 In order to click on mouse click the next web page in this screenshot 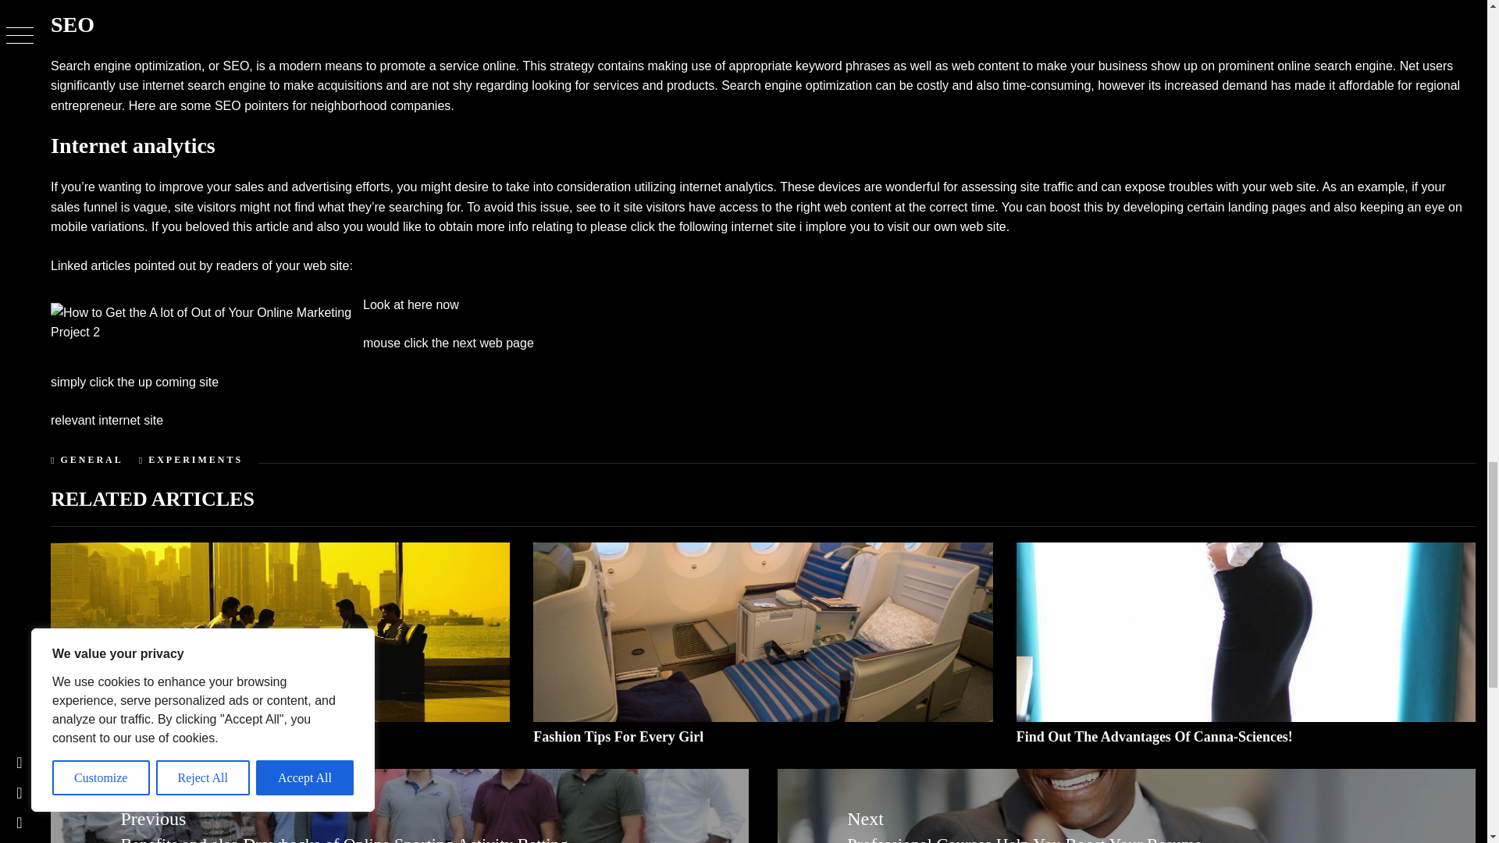, I will do `click(448, 343)`.